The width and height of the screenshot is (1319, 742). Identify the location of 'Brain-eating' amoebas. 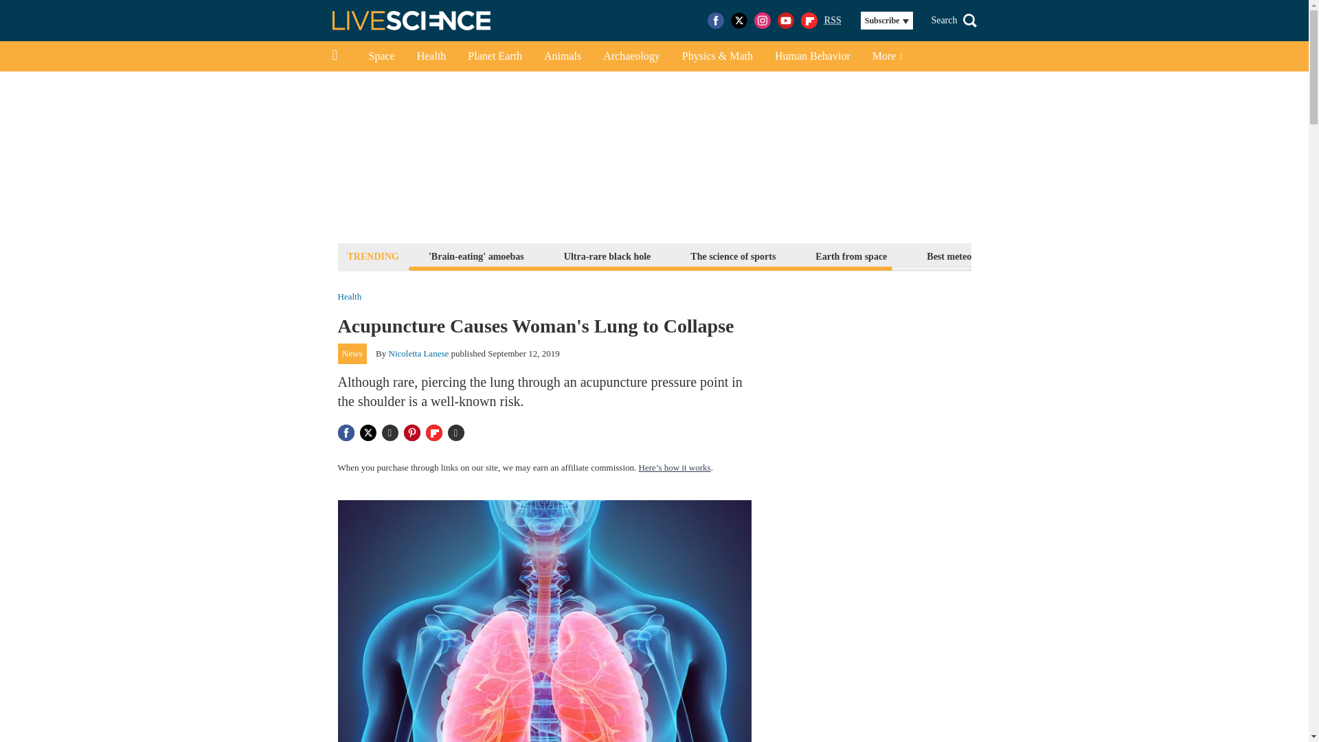
(475, 256).